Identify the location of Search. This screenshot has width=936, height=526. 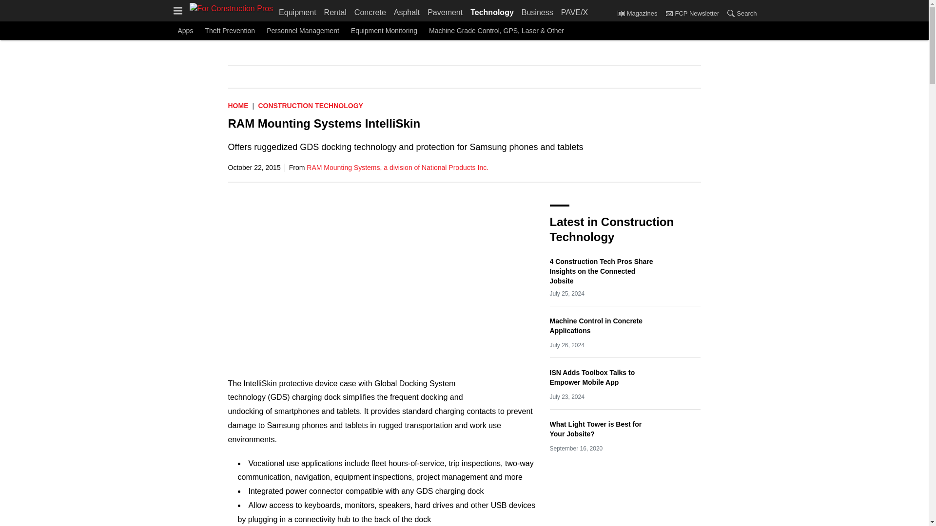
(731, 13).